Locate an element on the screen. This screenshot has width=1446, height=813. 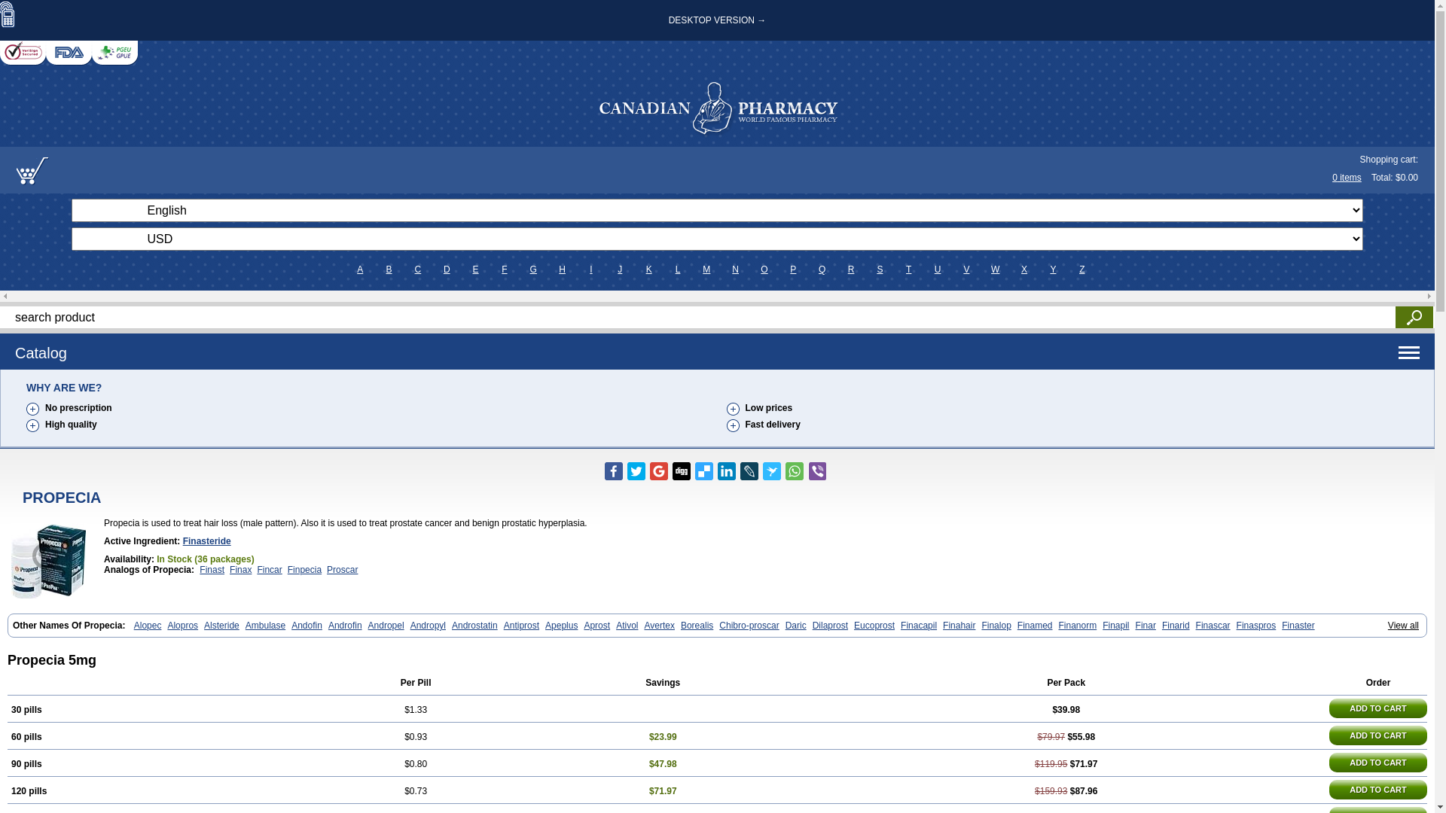
D is located at coordinates (447, 269).